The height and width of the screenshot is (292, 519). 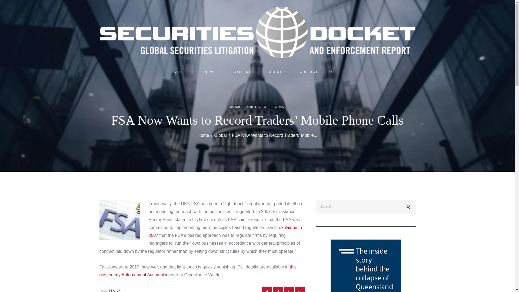 I want to click on Global, so click(x=221, y=135).